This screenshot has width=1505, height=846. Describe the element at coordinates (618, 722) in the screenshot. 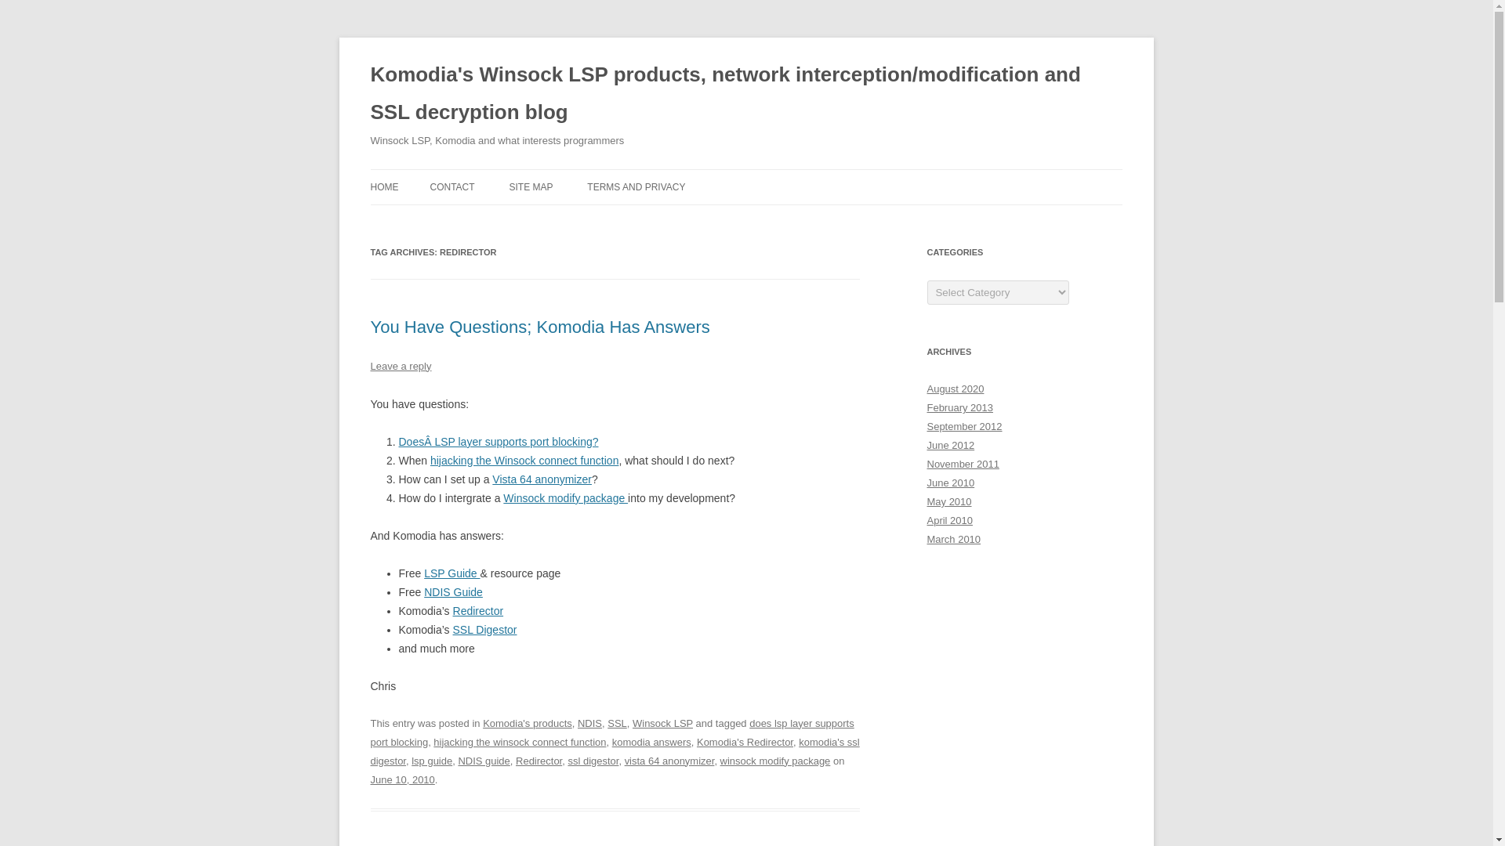

I see `SSL` at that location.